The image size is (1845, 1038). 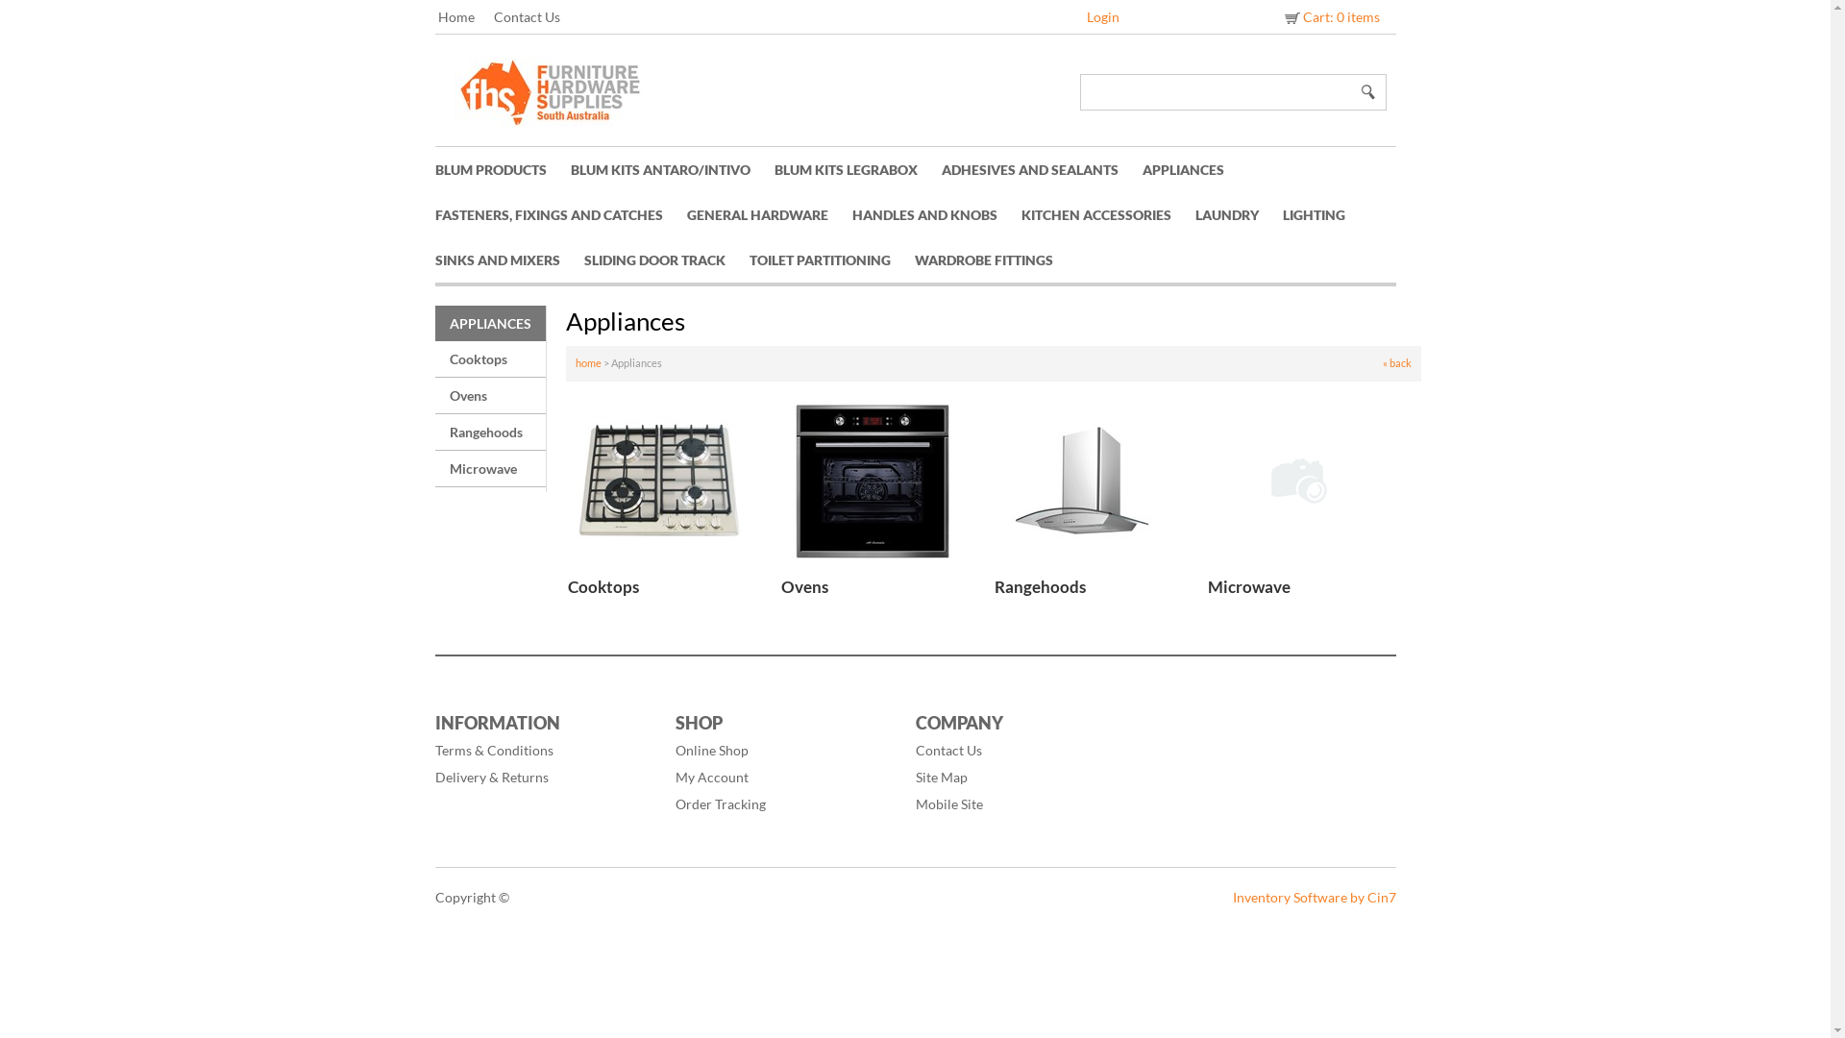 What do you see at coordinates (490, 396) in the screenshot?
I see `Ovens` at bounding box center [490, 396].